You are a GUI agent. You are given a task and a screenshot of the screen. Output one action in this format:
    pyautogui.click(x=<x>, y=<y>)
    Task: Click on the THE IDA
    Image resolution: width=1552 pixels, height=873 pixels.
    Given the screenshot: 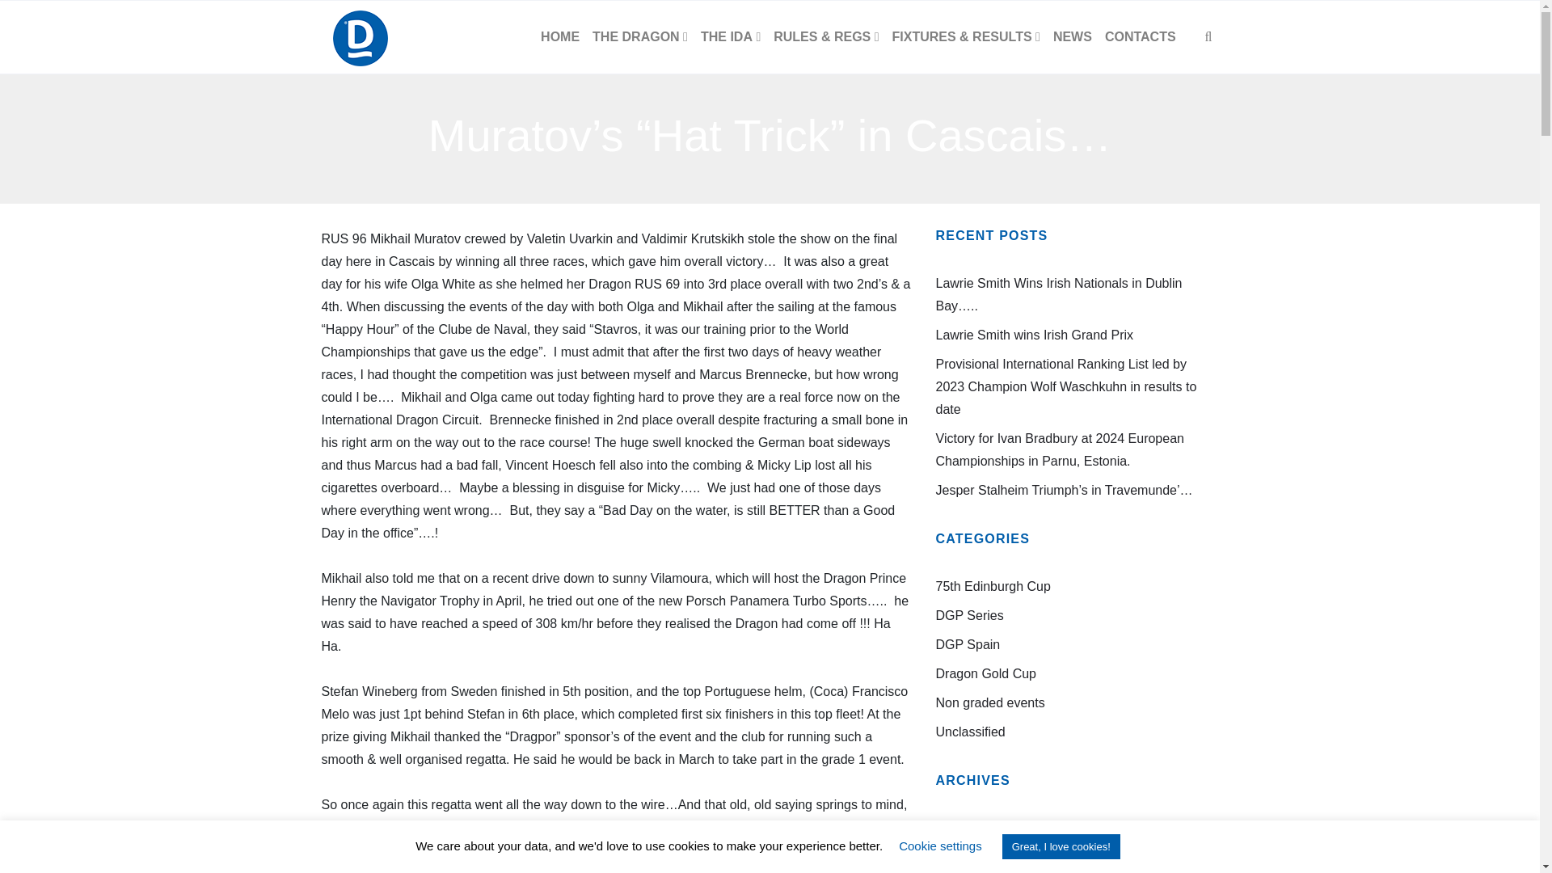 What is the action you would take?
    pyautogui.click(x=730, y=37)
    